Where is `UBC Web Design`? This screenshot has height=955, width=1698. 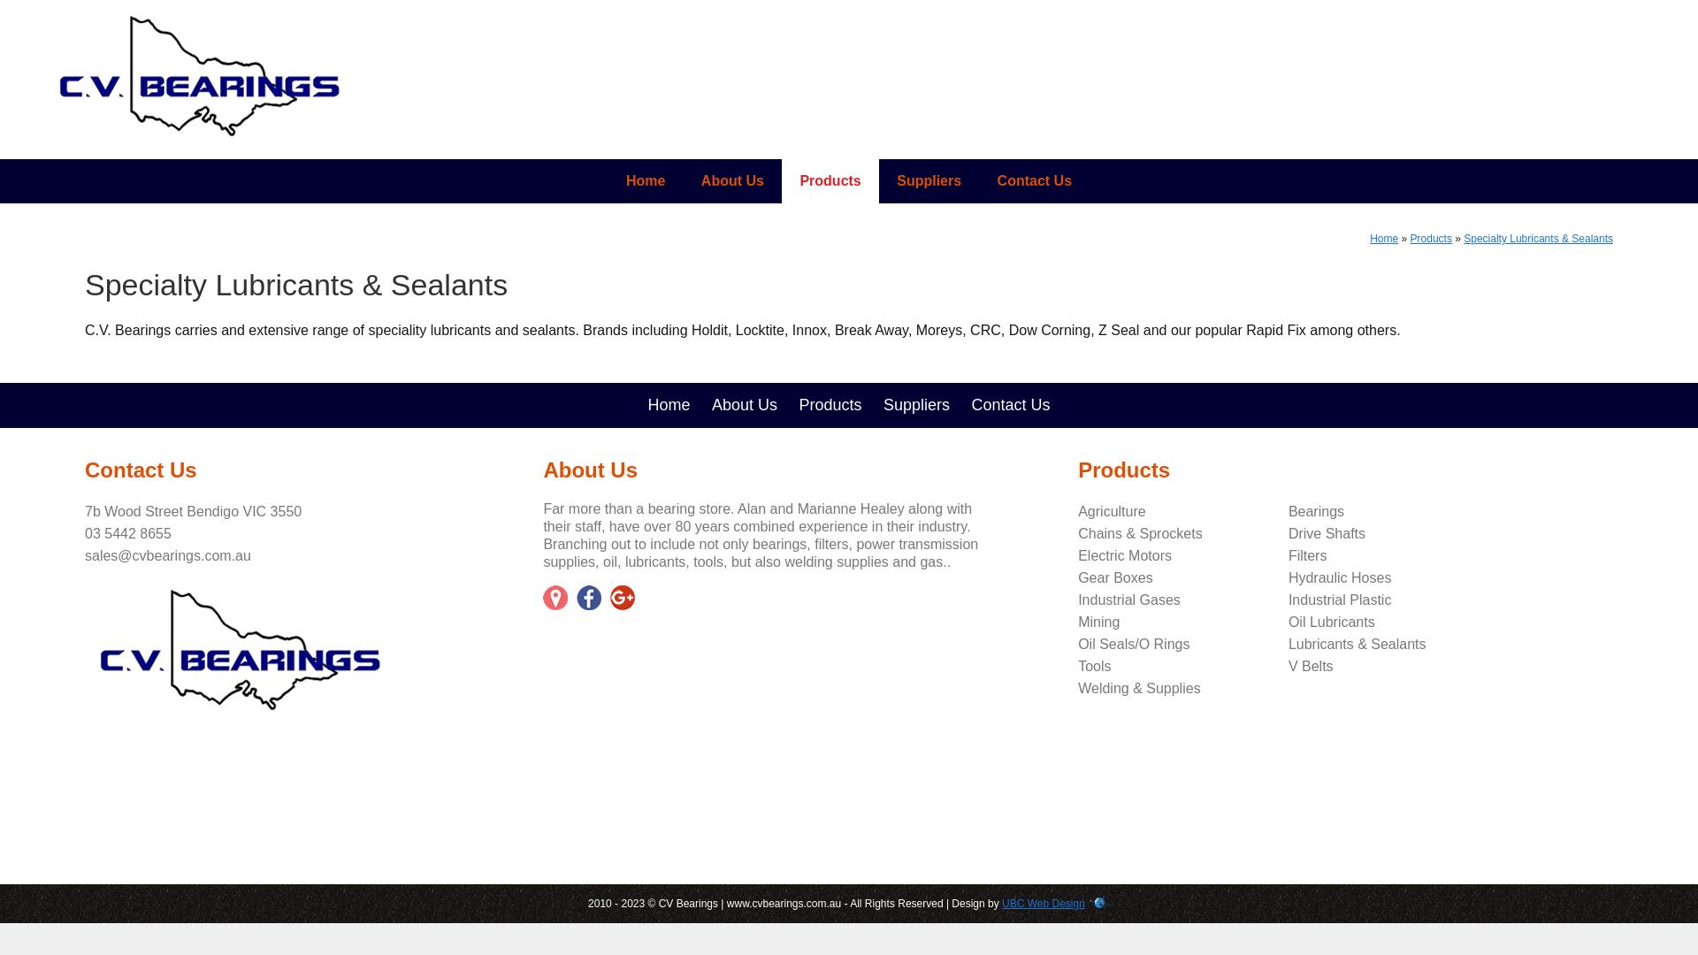 UBC Web Design is located at coordinates (1044, 904).